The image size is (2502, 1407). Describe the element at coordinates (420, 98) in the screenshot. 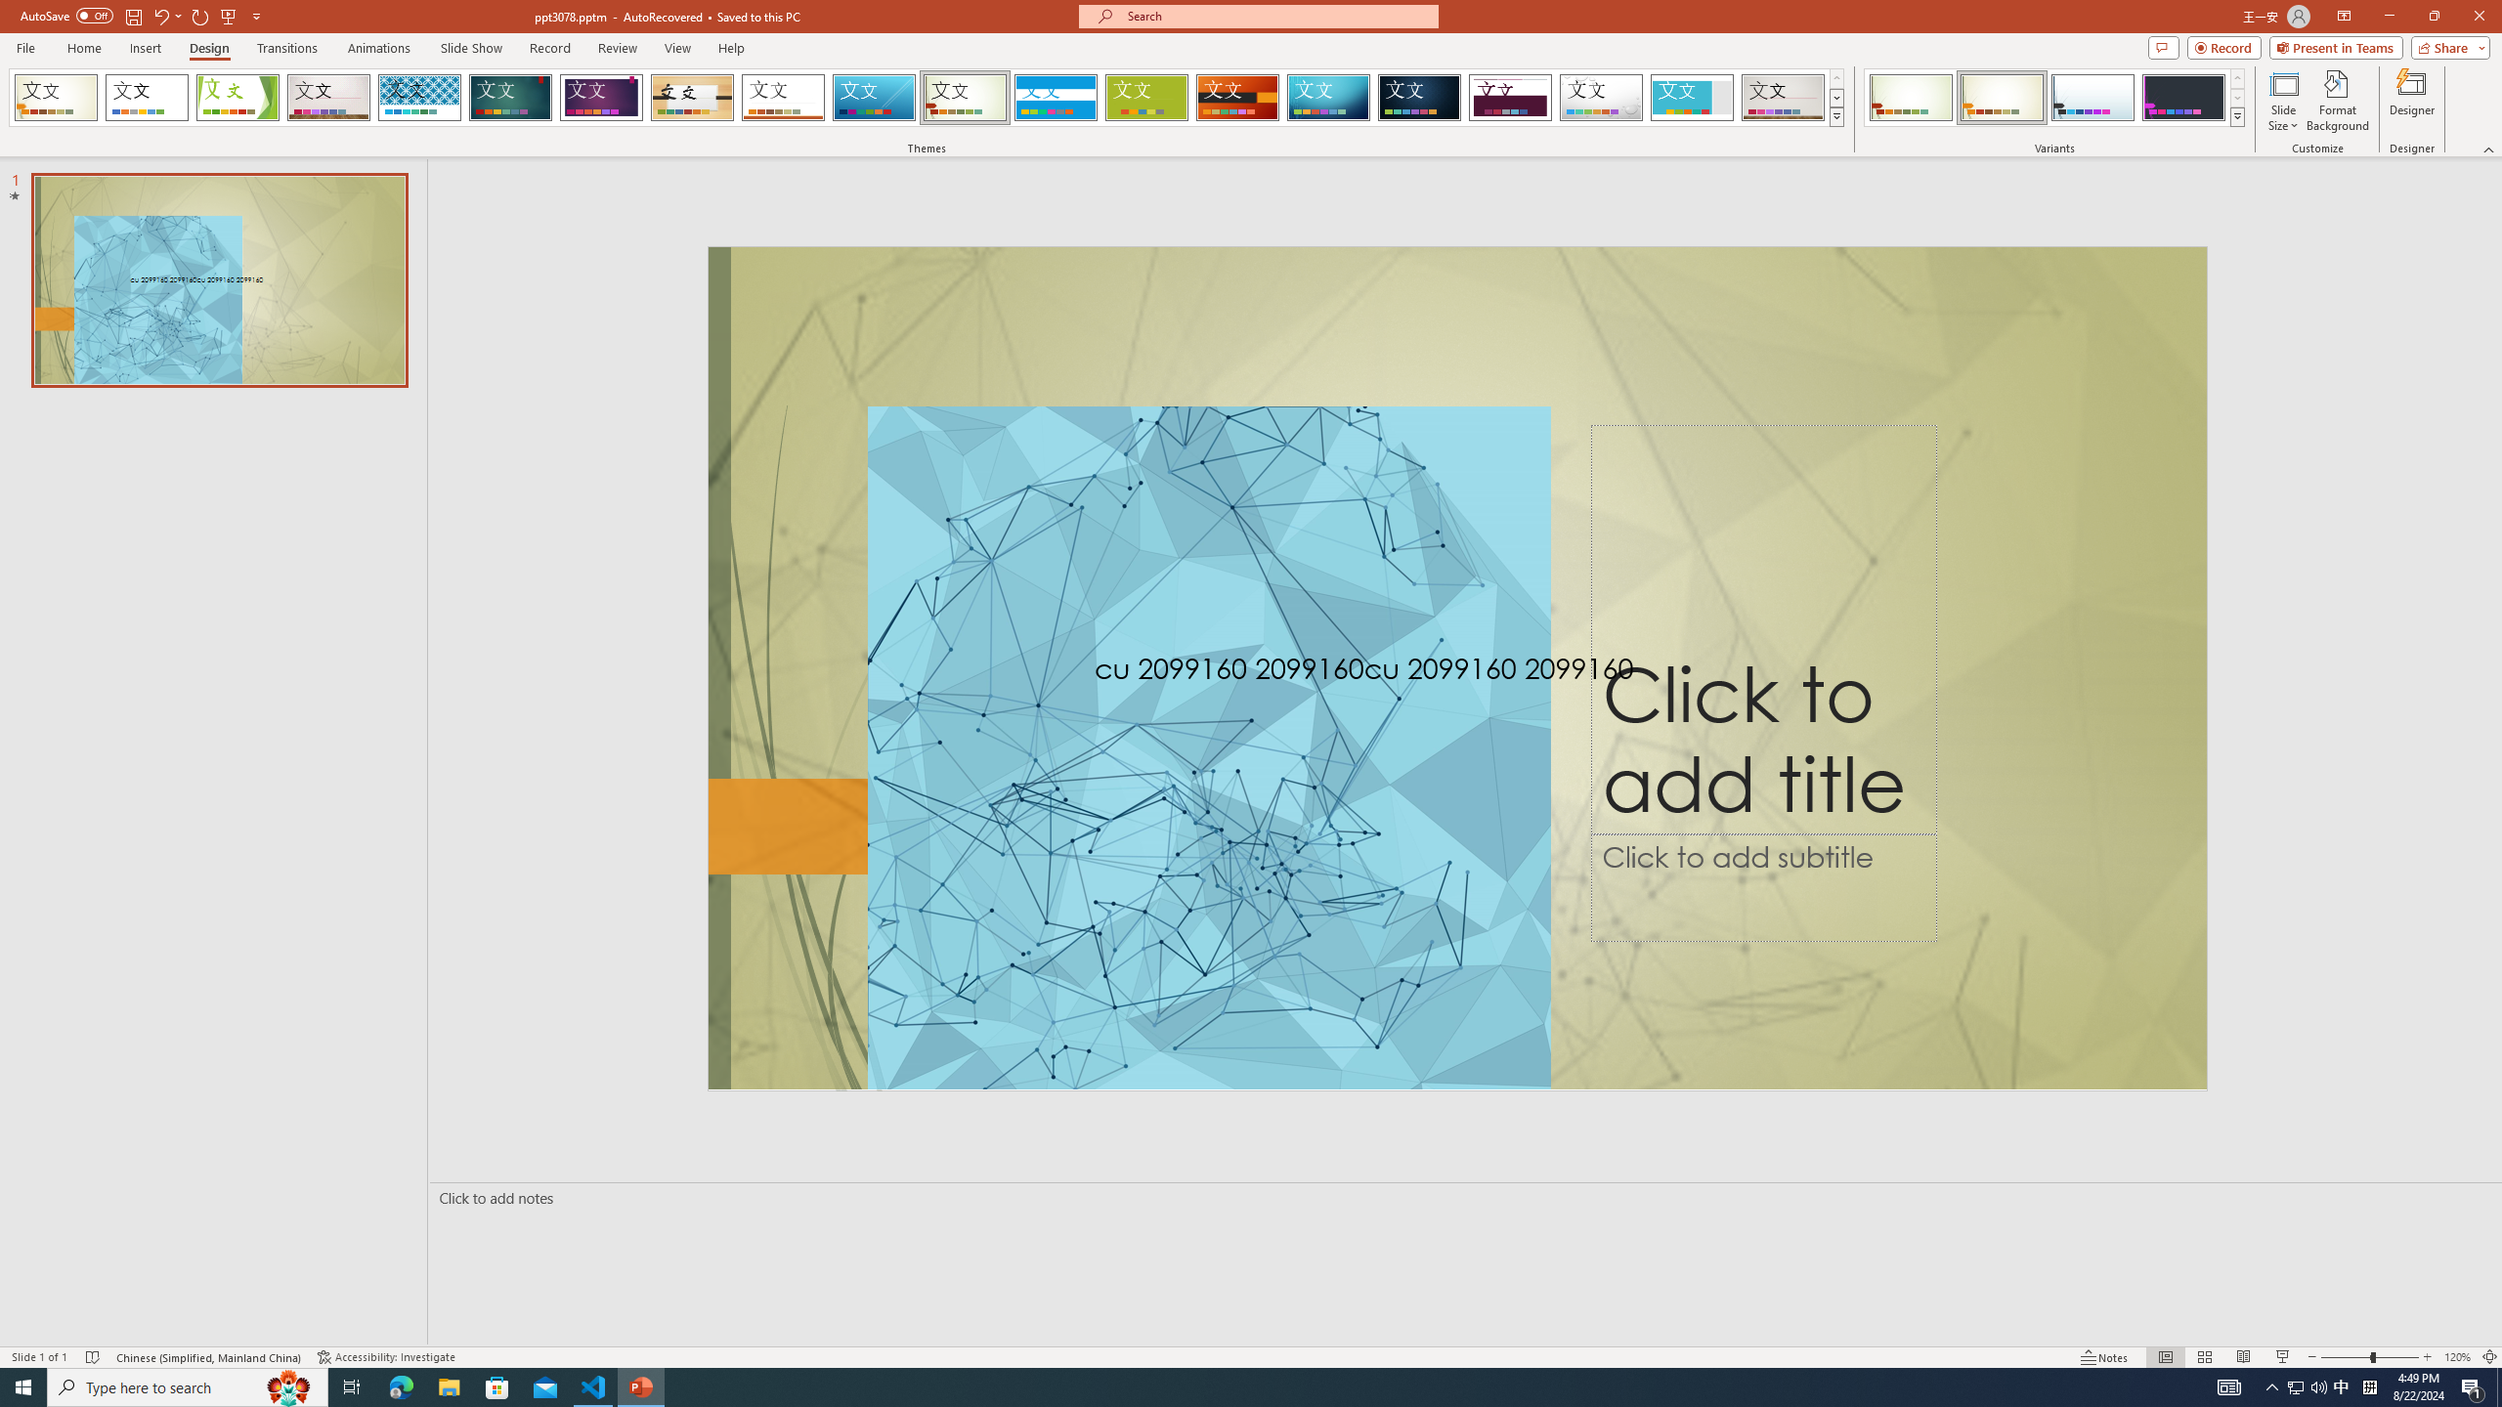

I see `Integral Loading Preview...` at that location.